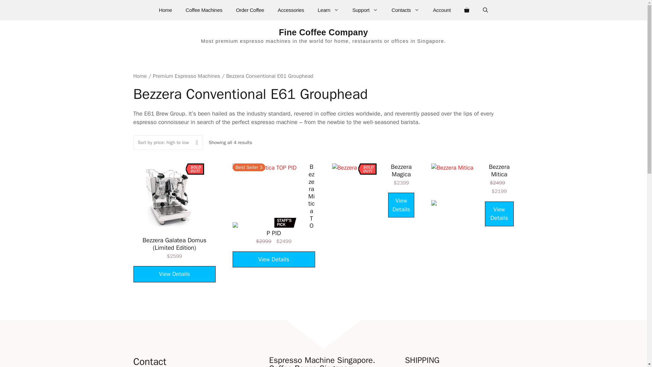 Image resolution: width=652 pixels, height=367 pixels. What do you see at coordinates (186, 76) in the screenshot?
I see `Premium Espresso Machines` at bounding box center [186, 76].